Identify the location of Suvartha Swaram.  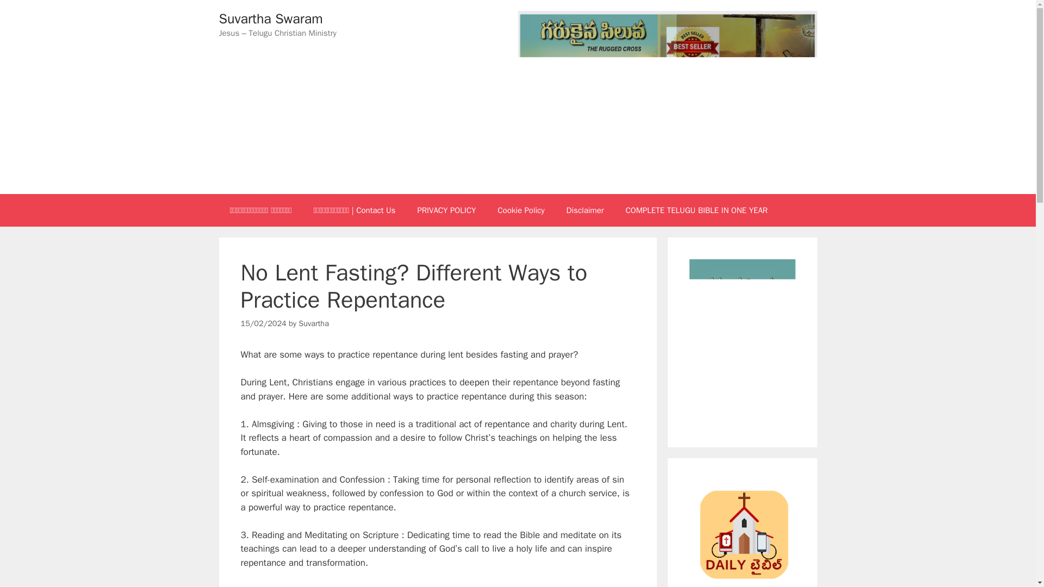
(270, 18).